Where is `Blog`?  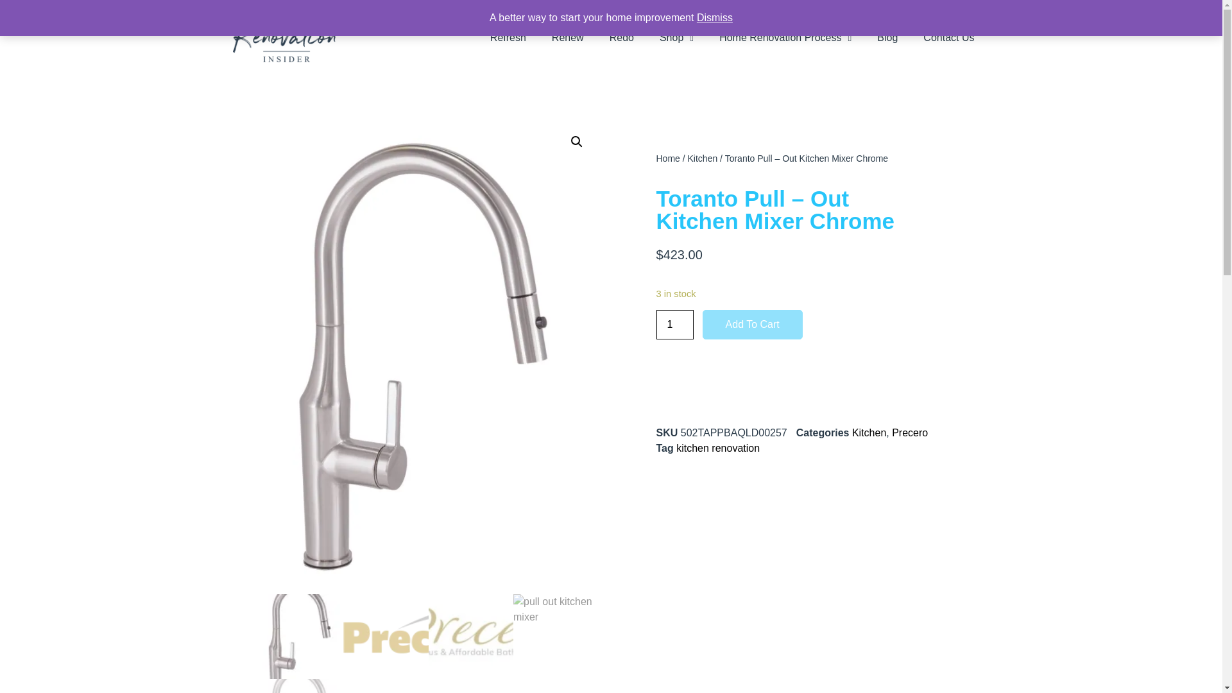 Blog is located at coordinates (887, 37).